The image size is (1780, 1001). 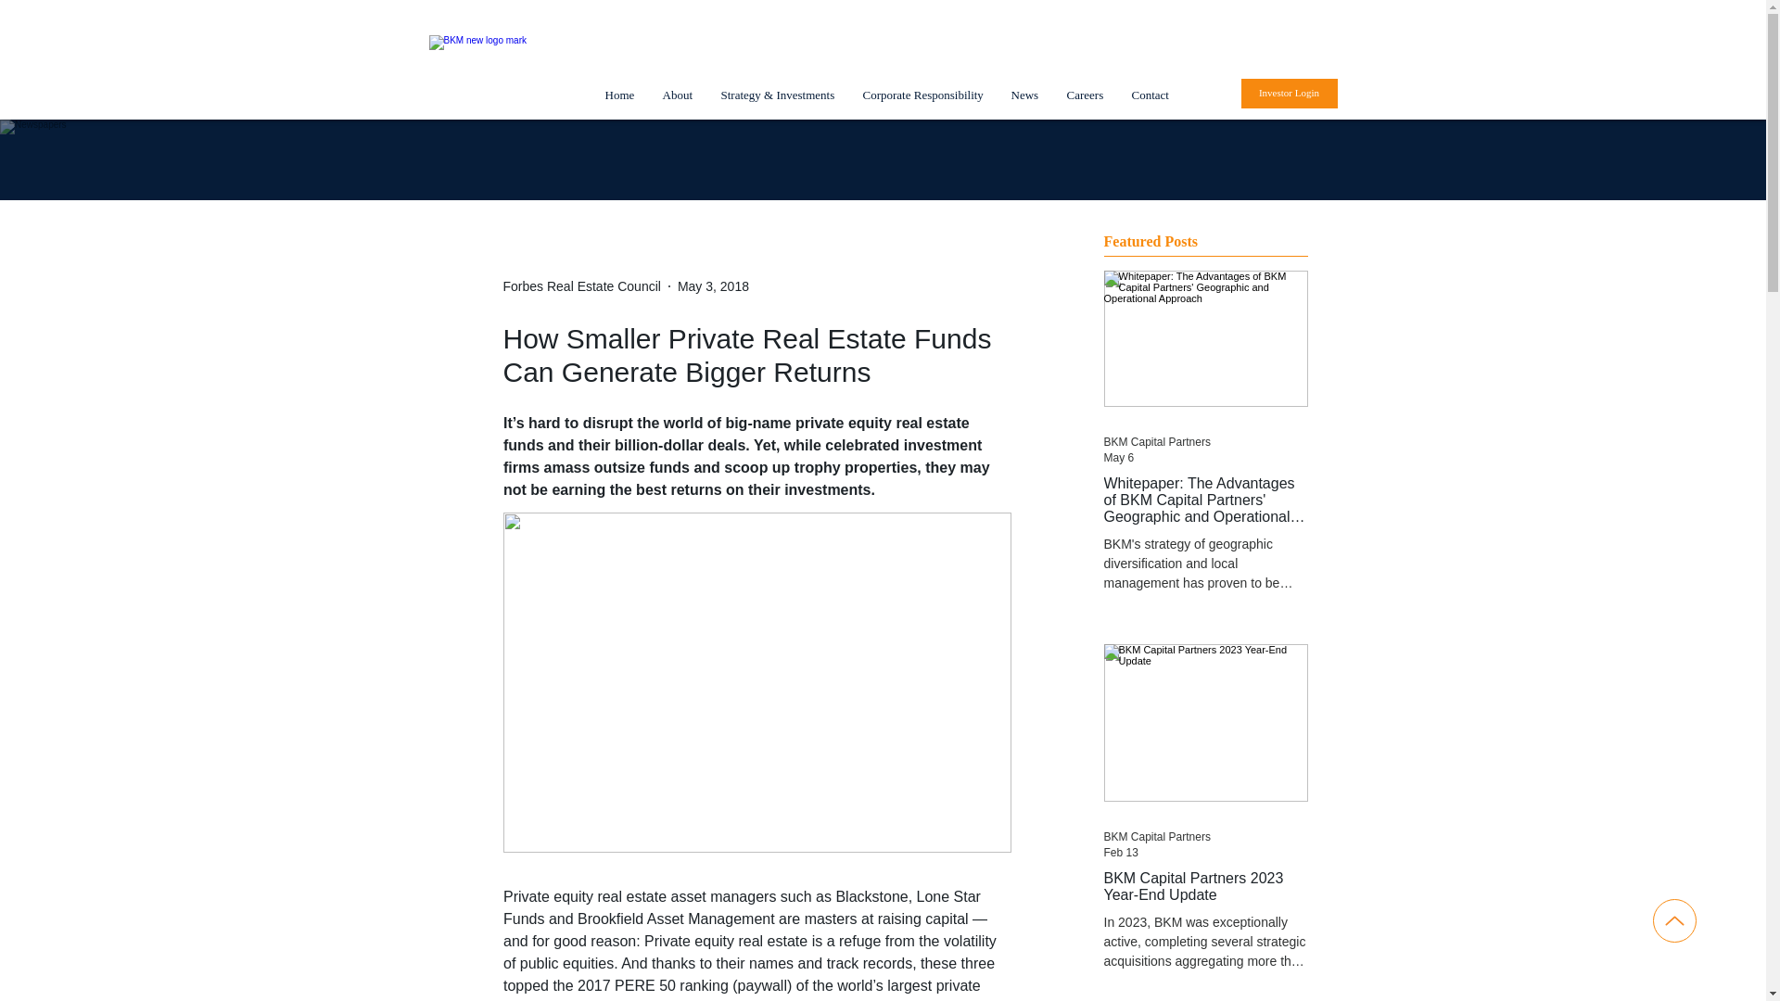 What do you see at coordinates (1157, 837) in the screenshot?
I see `BKM Capital Partners` at bounding box center [1157, 837].